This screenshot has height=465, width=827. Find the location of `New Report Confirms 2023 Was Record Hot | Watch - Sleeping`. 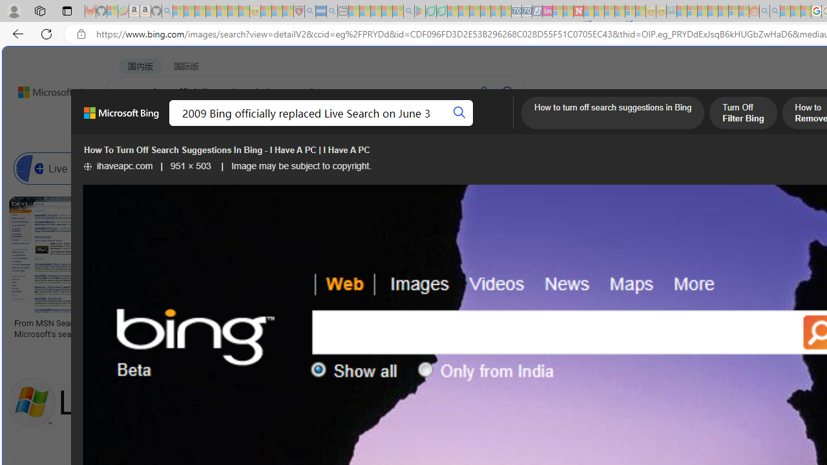

New Report Confirms 2023 Was Record Hot | Watch - Sleeping is located at coordinates (222, 12).